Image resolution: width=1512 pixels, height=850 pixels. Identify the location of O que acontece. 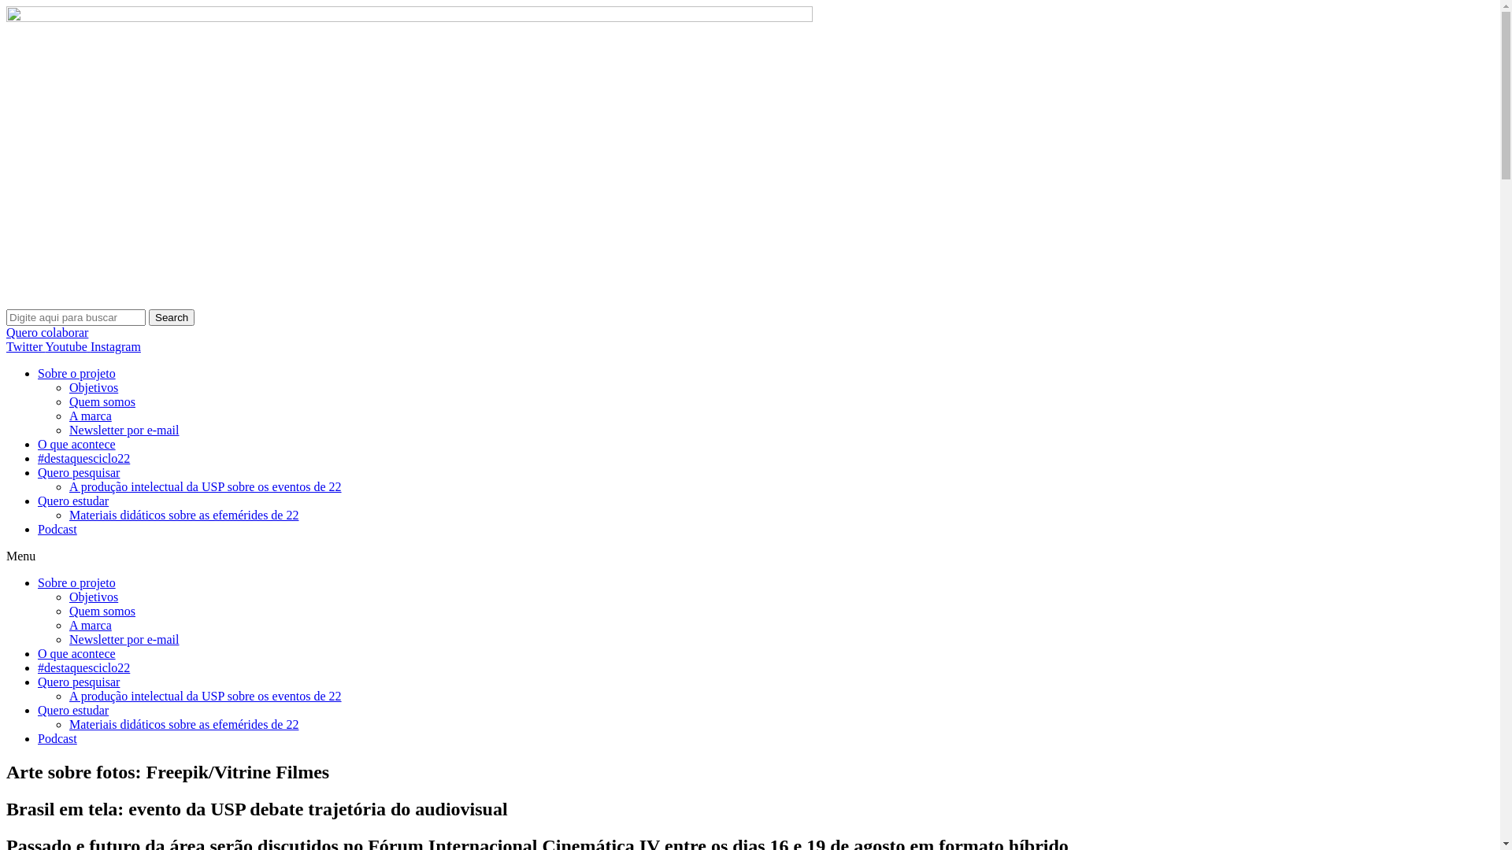
(77, 444).